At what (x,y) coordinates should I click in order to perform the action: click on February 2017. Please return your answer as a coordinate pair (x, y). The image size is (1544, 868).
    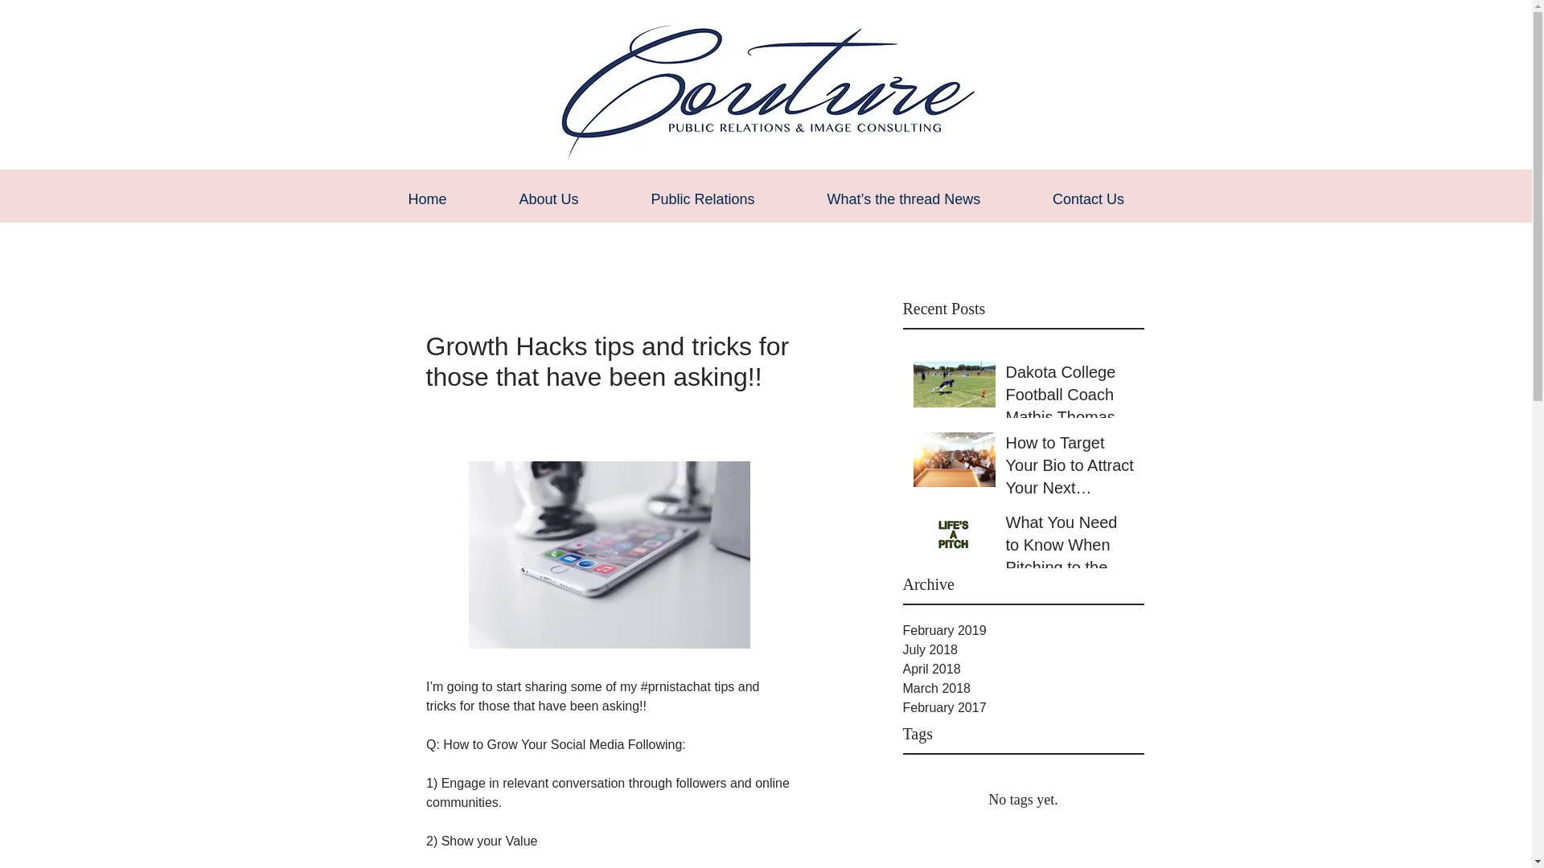
    Looking at the image, I should click on (1023, 708).